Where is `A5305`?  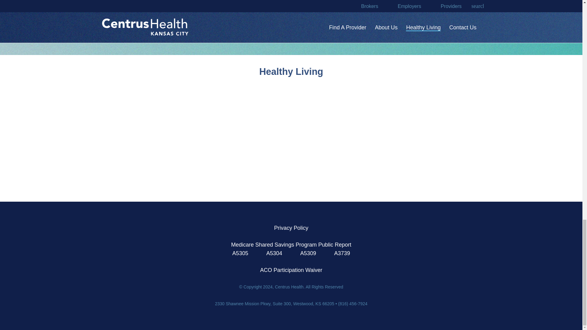
A5305 is located at coordinates (241, 253).